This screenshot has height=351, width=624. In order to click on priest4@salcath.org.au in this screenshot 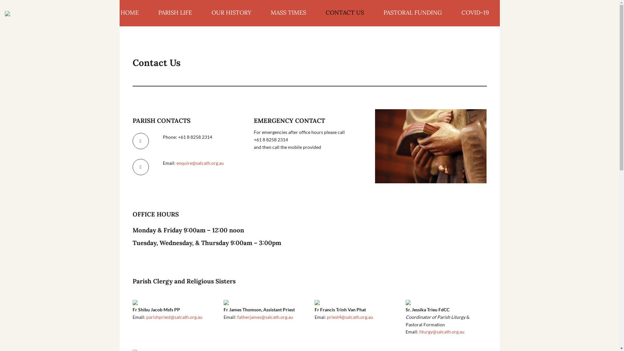, I will do `click(350, 317)`.